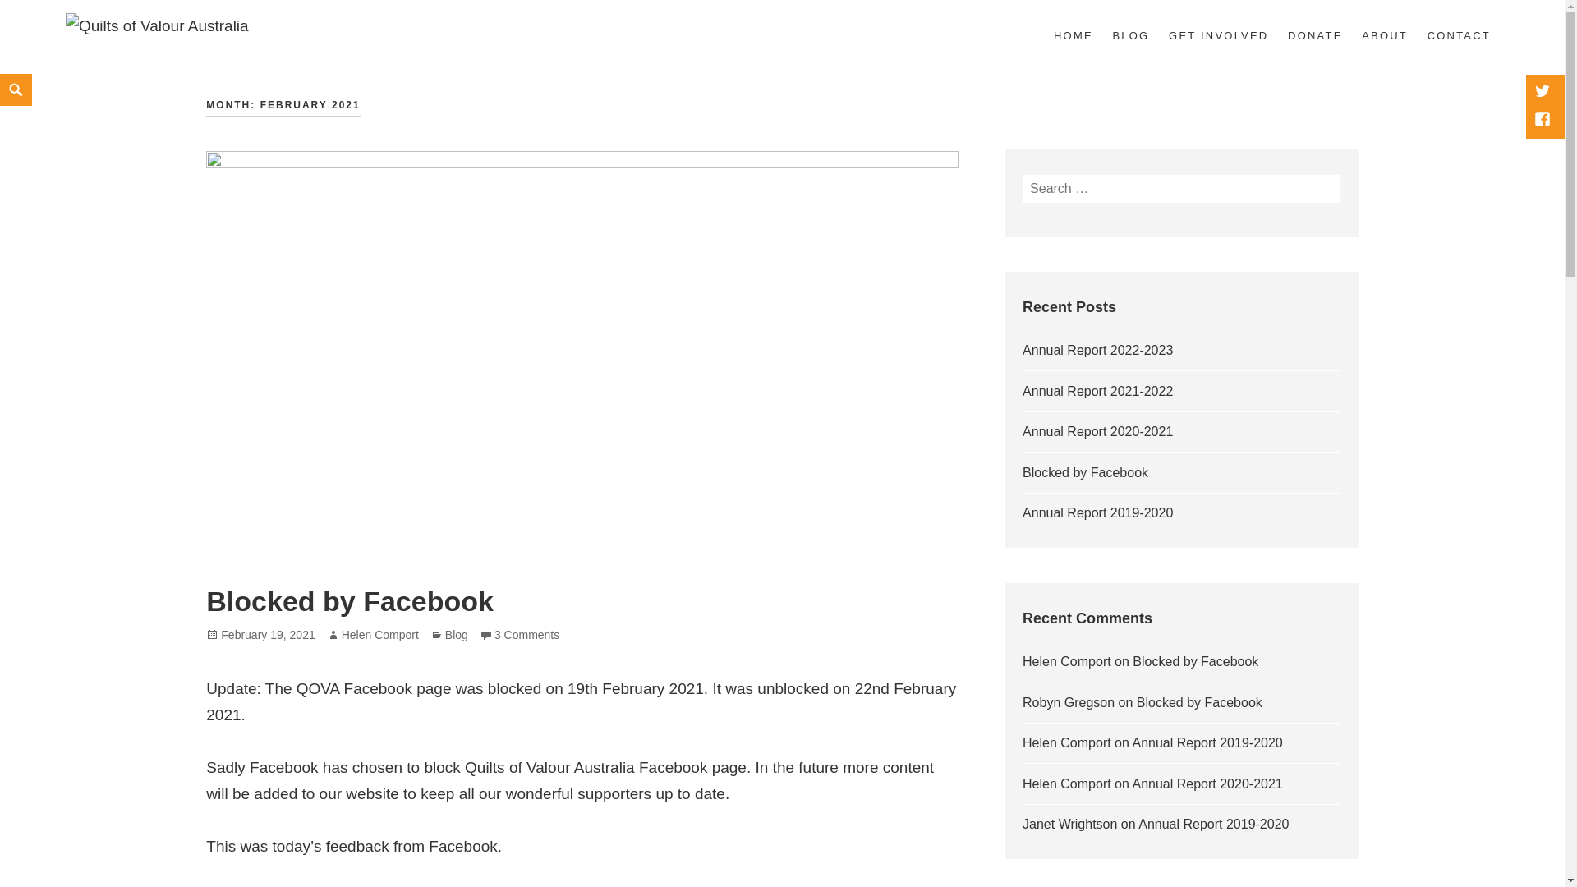 This screenshot has height=887, width=1577. Describe the element at coordinates (1385, 37) in the screenshot. I see `ABOUT` at that location.